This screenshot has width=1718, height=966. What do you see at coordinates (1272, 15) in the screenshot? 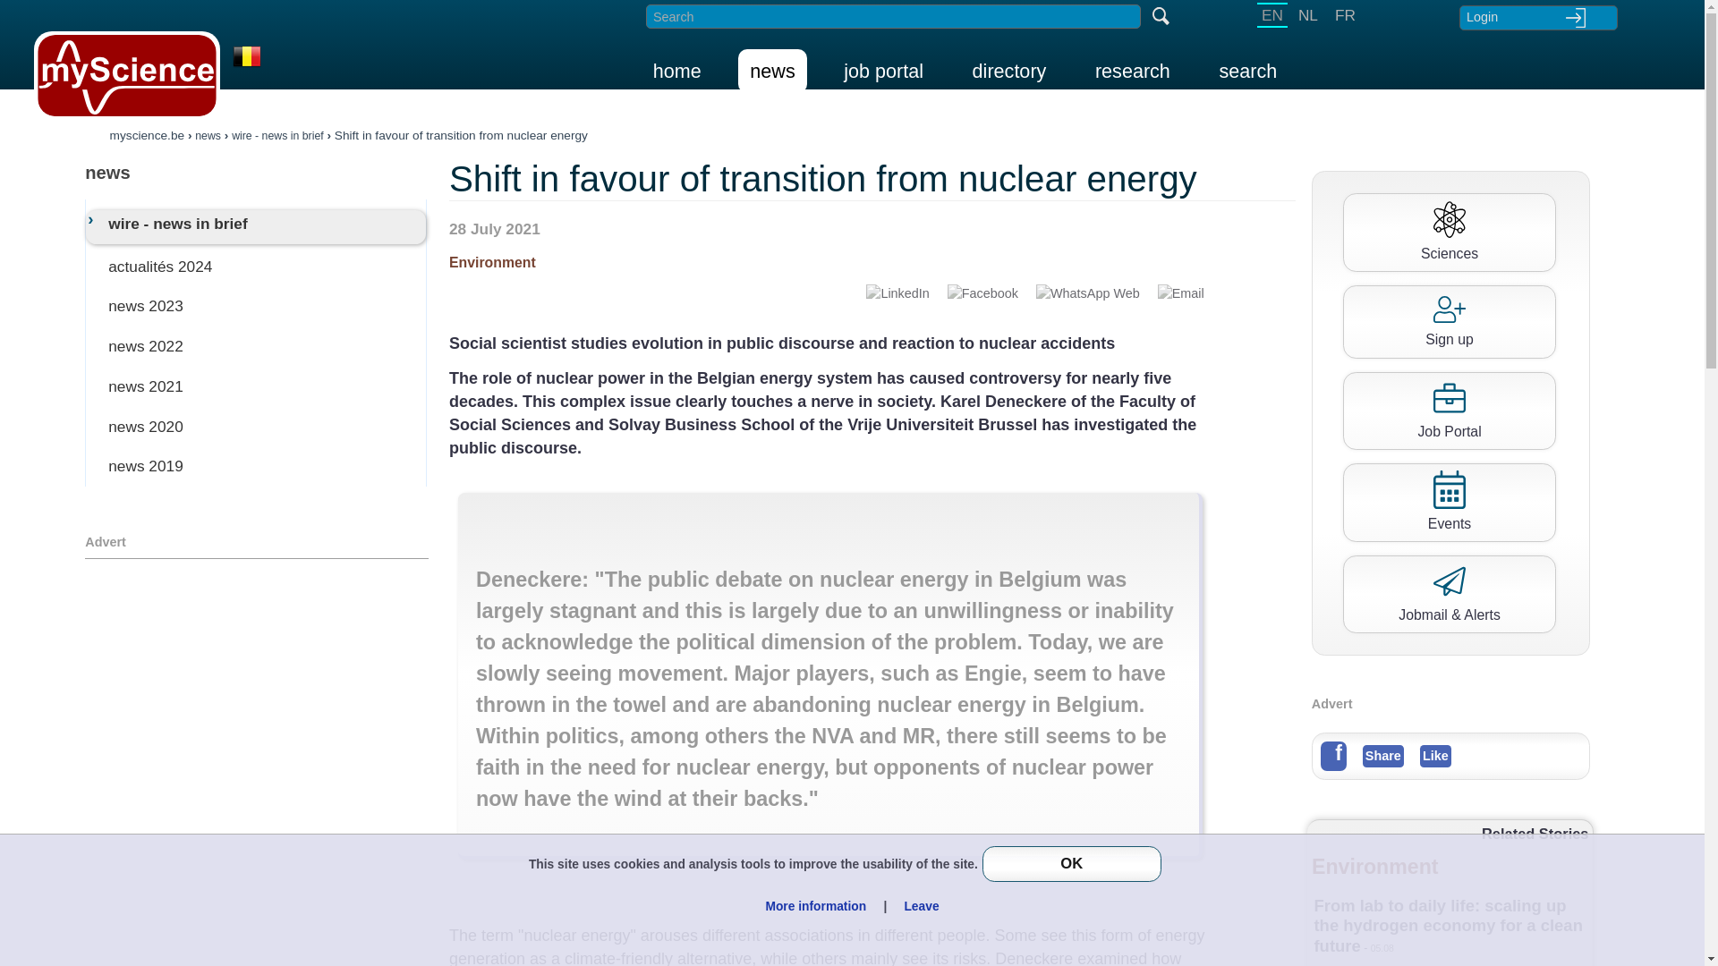
I see `EN` at bounding box center [1272, 15].